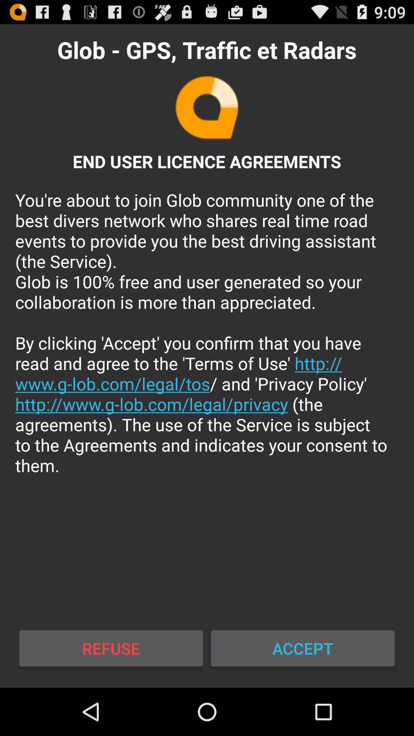 Image resolution: width=414 pixels, height=736 pixels. Describe the element at coordinates (111, 648) in the screenshot. I see `flip to the refuse button` at that location.